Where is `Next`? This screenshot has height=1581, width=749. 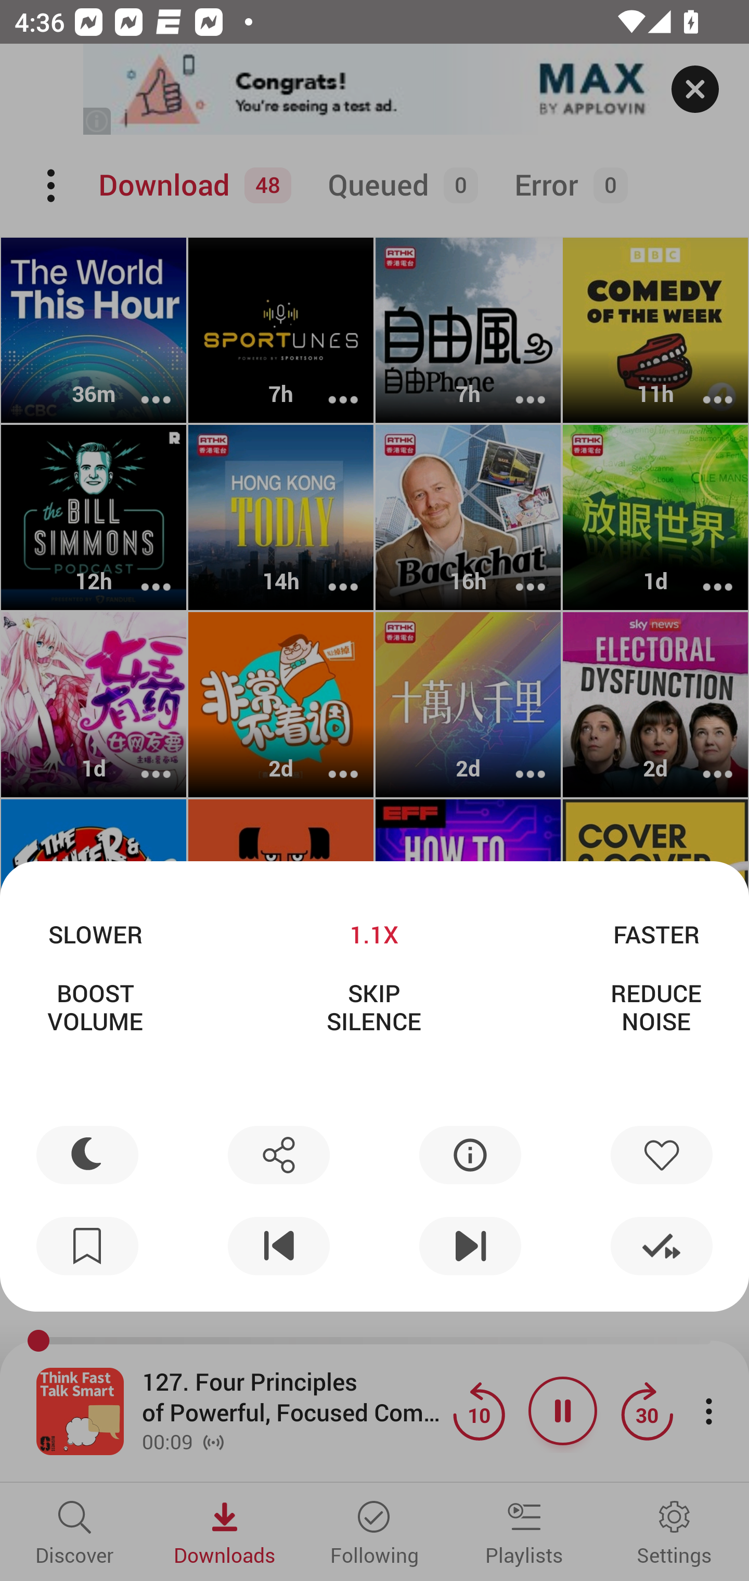
Next is located at coordinates (470, 1246).